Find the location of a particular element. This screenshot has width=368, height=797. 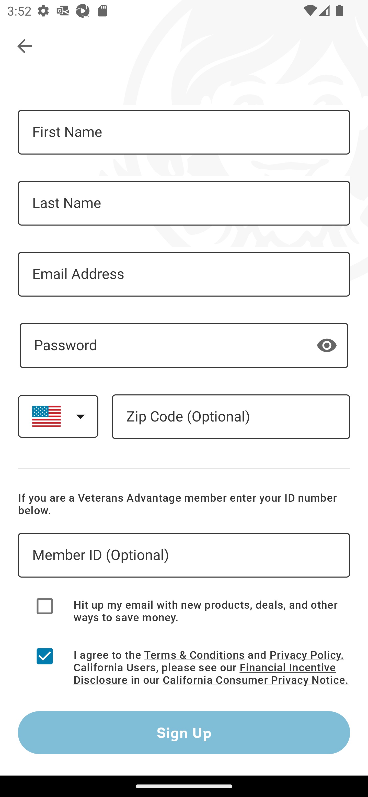

- Required is located at coordinates (184, 345).